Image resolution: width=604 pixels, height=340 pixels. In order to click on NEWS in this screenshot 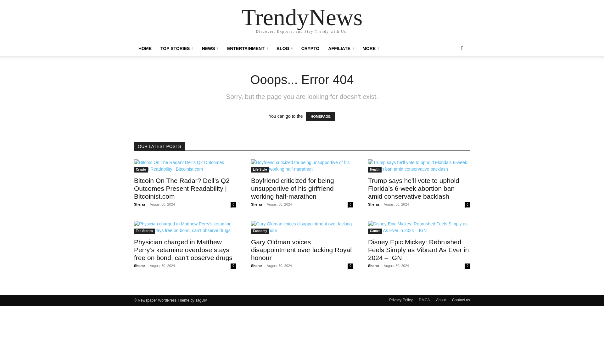, I will do `click(210, 48)`.